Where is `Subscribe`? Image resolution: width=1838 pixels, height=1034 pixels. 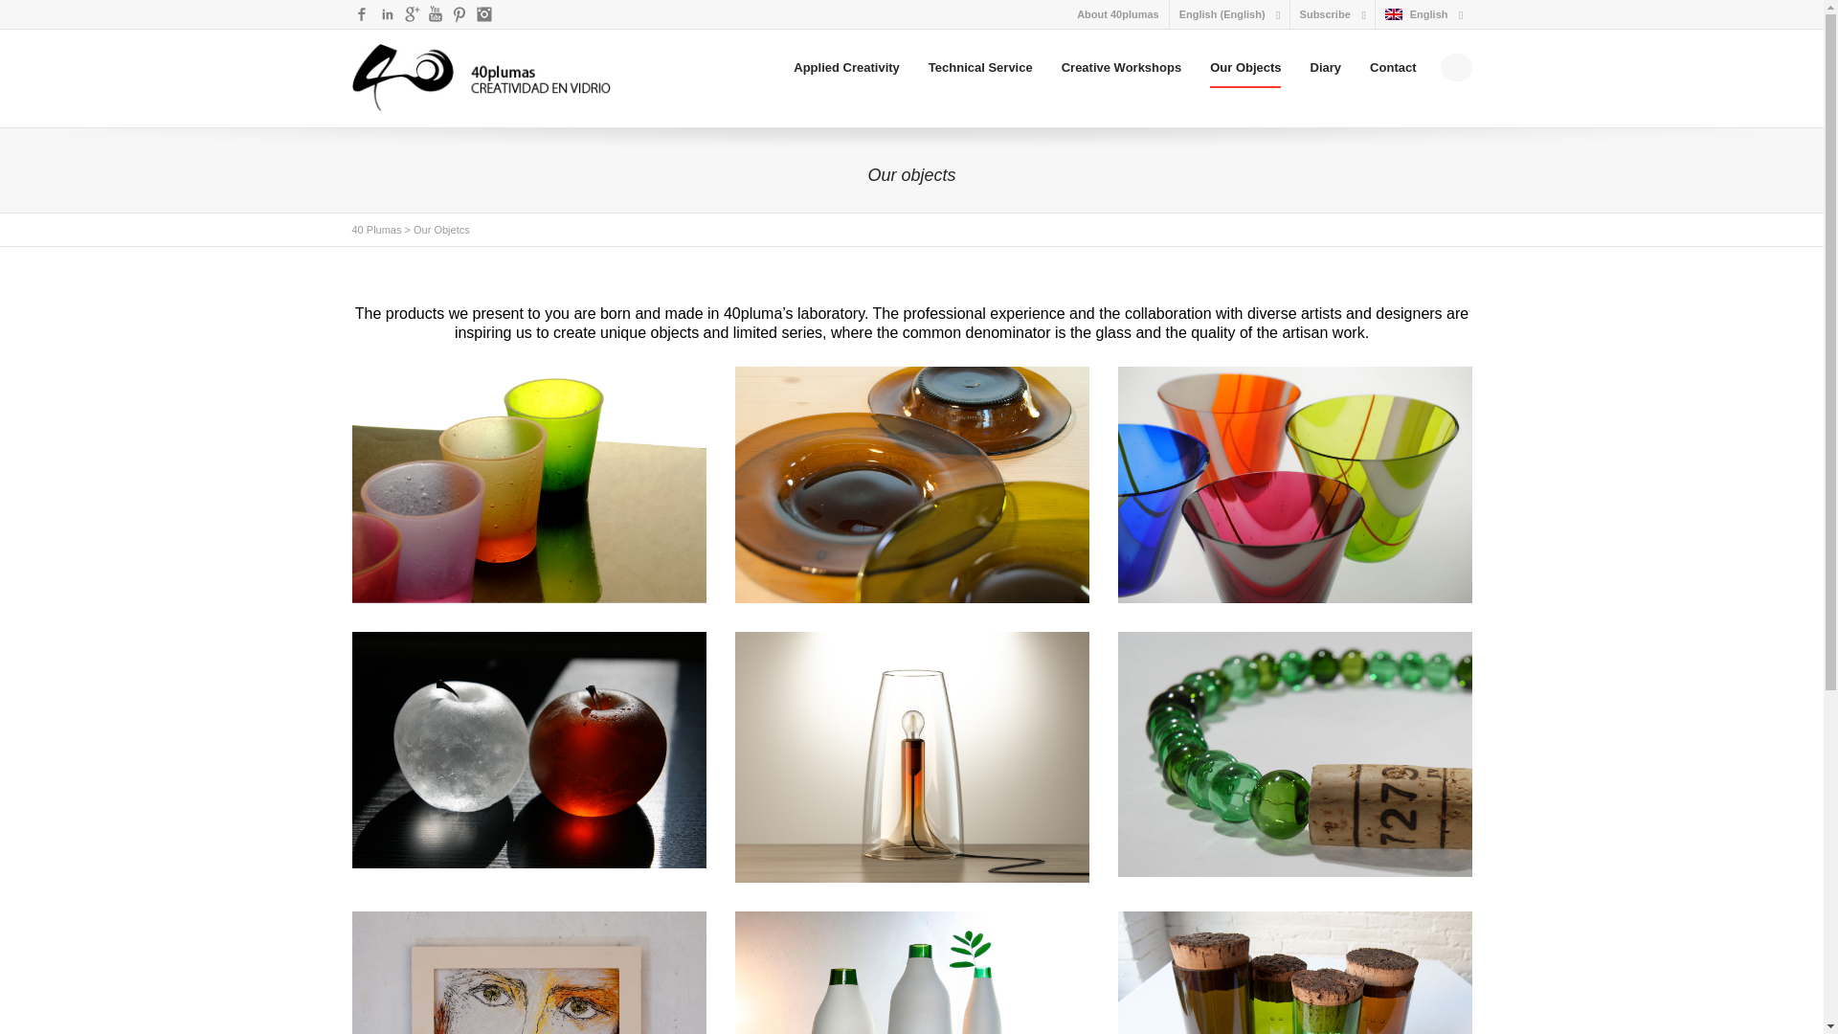 Subscribe is located at coordinates (1325, 14).